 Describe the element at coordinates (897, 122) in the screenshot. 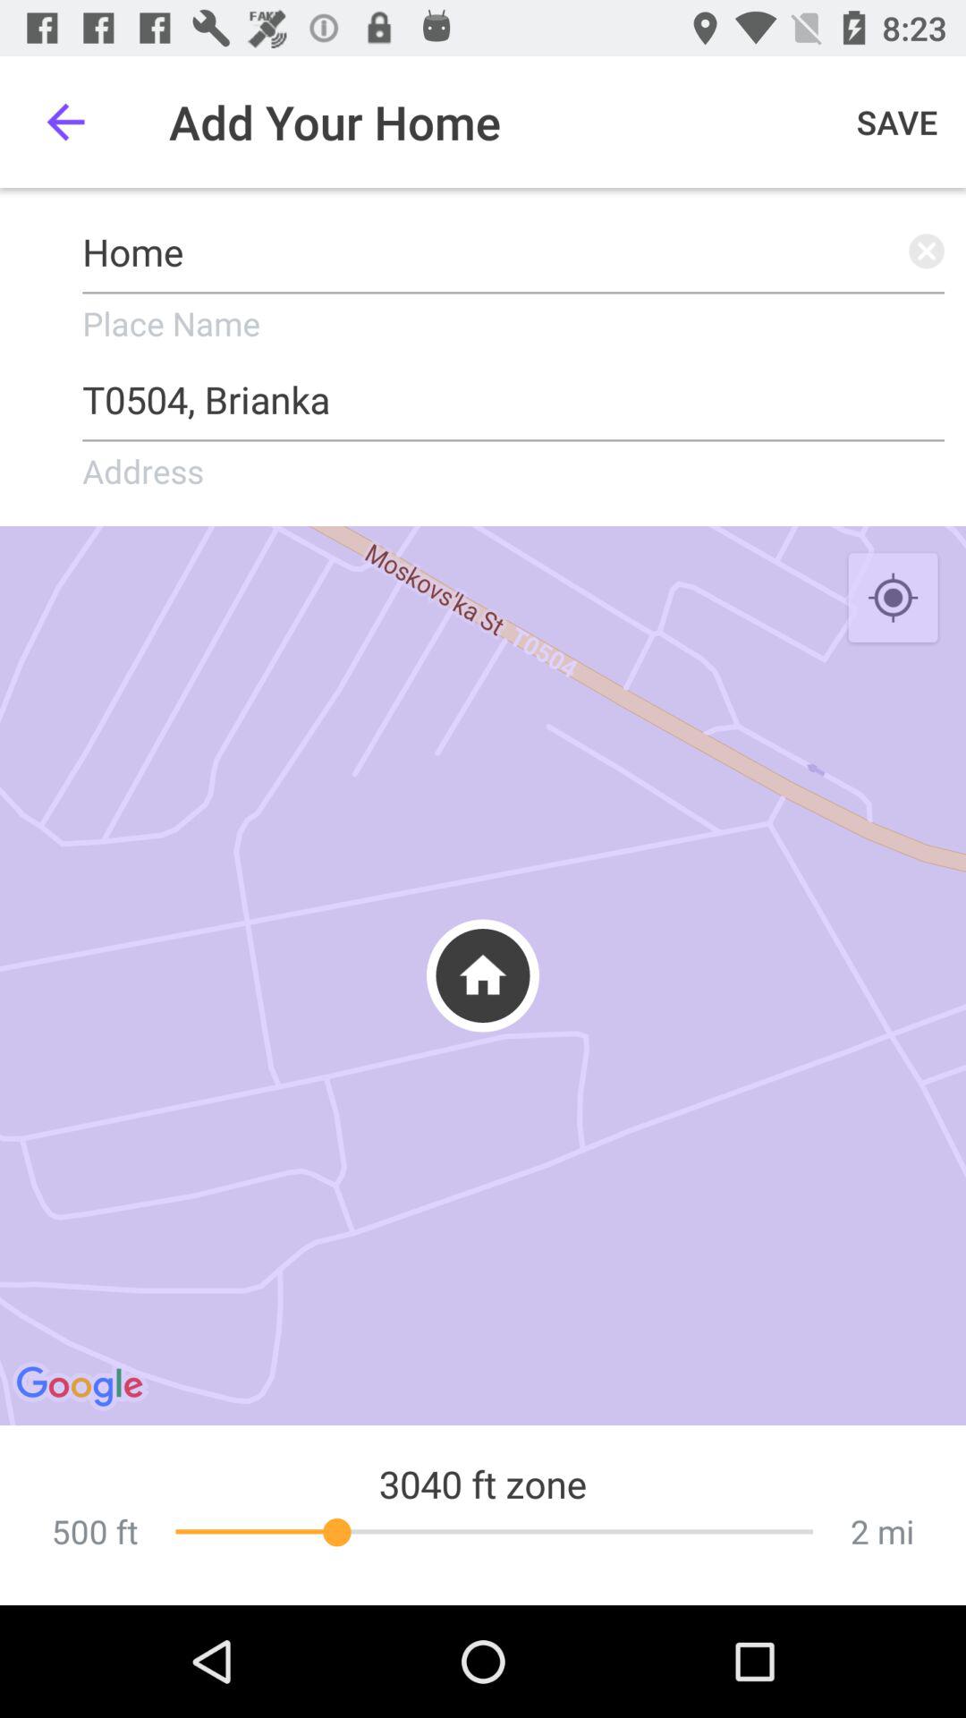

I see `jump until the save icon` at that location.